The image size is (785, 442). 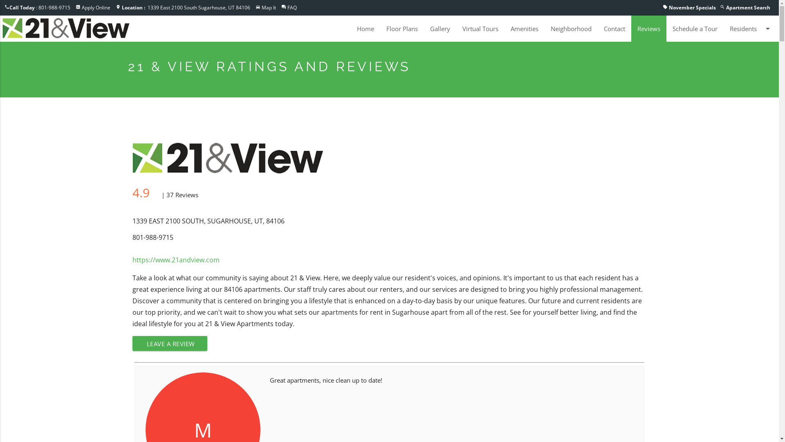 What do you see at coordinates (525, 29) in the screenshot?
I see `Amenities` at bounding box center [525, 29].